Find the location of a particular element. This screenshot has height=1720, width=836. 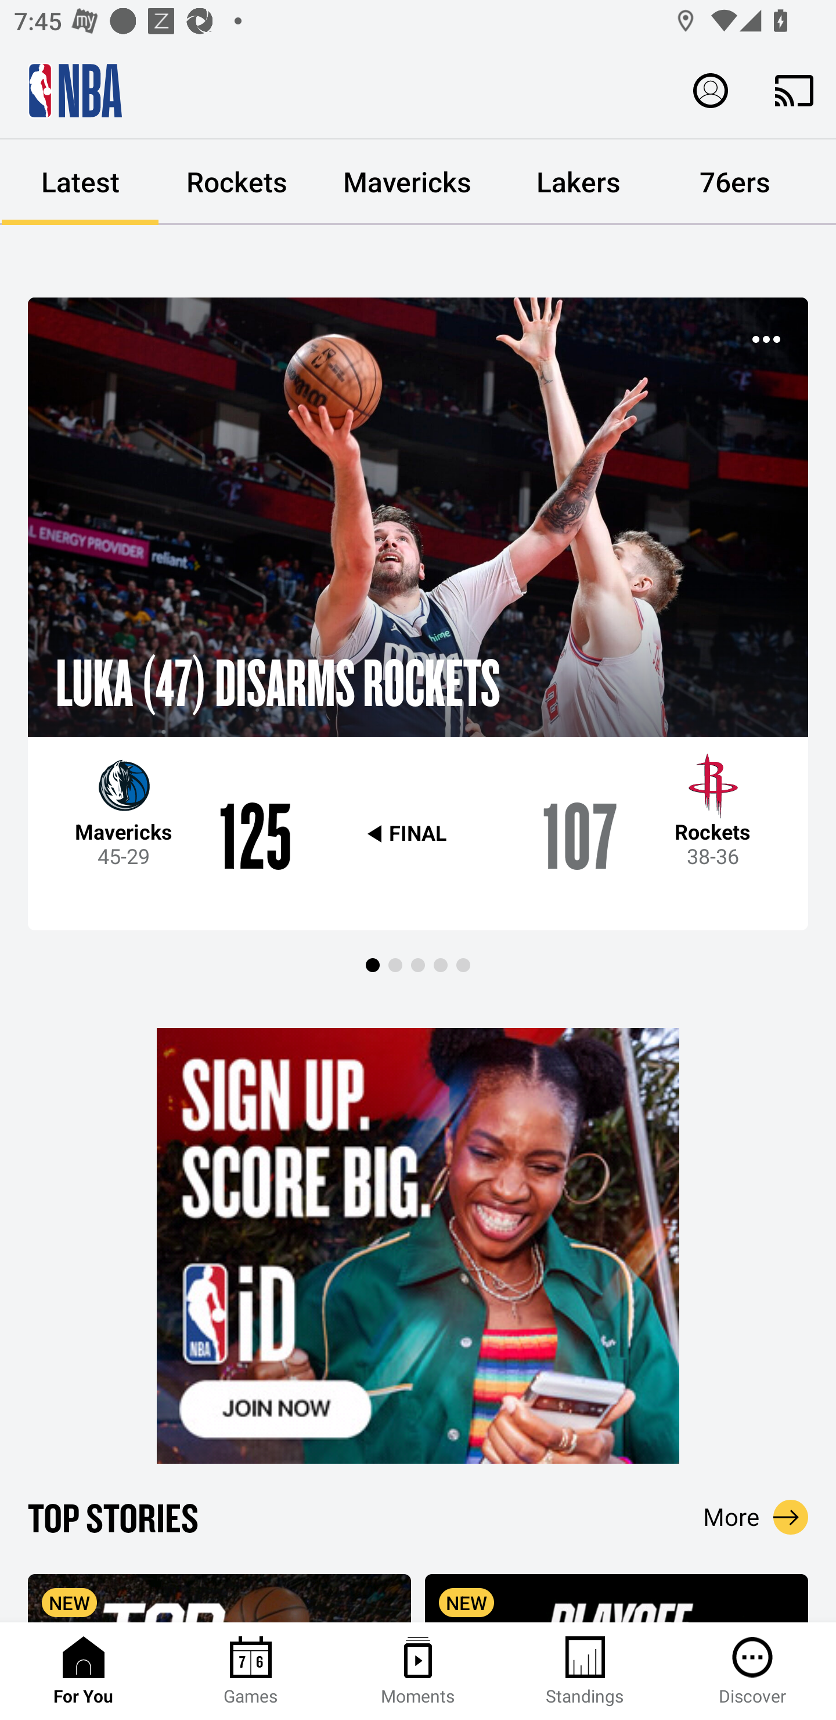

Standings is located at coordinates (585, 1671).